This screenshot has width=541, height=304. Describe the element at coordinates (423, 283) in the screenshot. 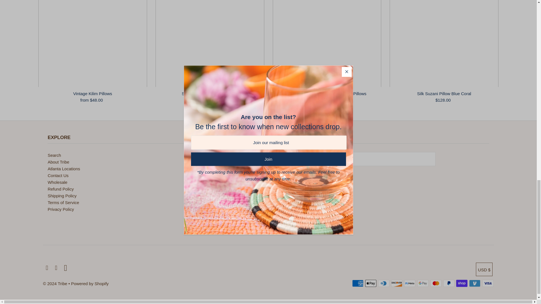

I see `Google Pay` at that location.